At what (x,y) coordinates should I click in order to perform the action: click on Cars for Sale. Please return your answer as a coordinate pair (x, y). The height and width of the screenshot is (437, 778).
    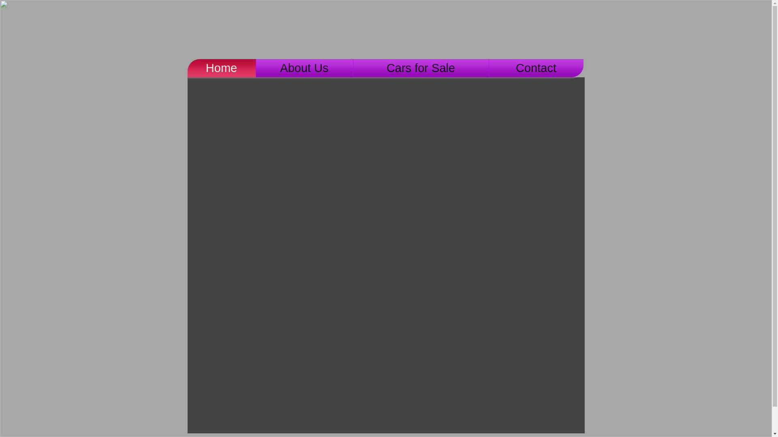
    Looking at the image, I should click on (421, 68).